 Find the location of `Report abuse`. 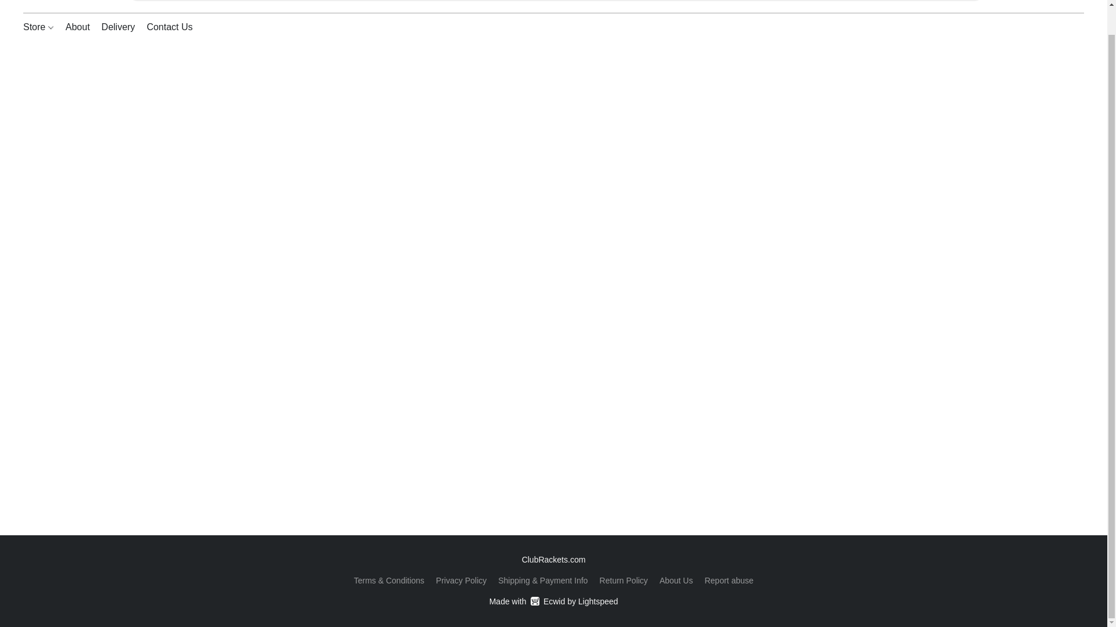

Report abuse is located at coordinates (729, 581).